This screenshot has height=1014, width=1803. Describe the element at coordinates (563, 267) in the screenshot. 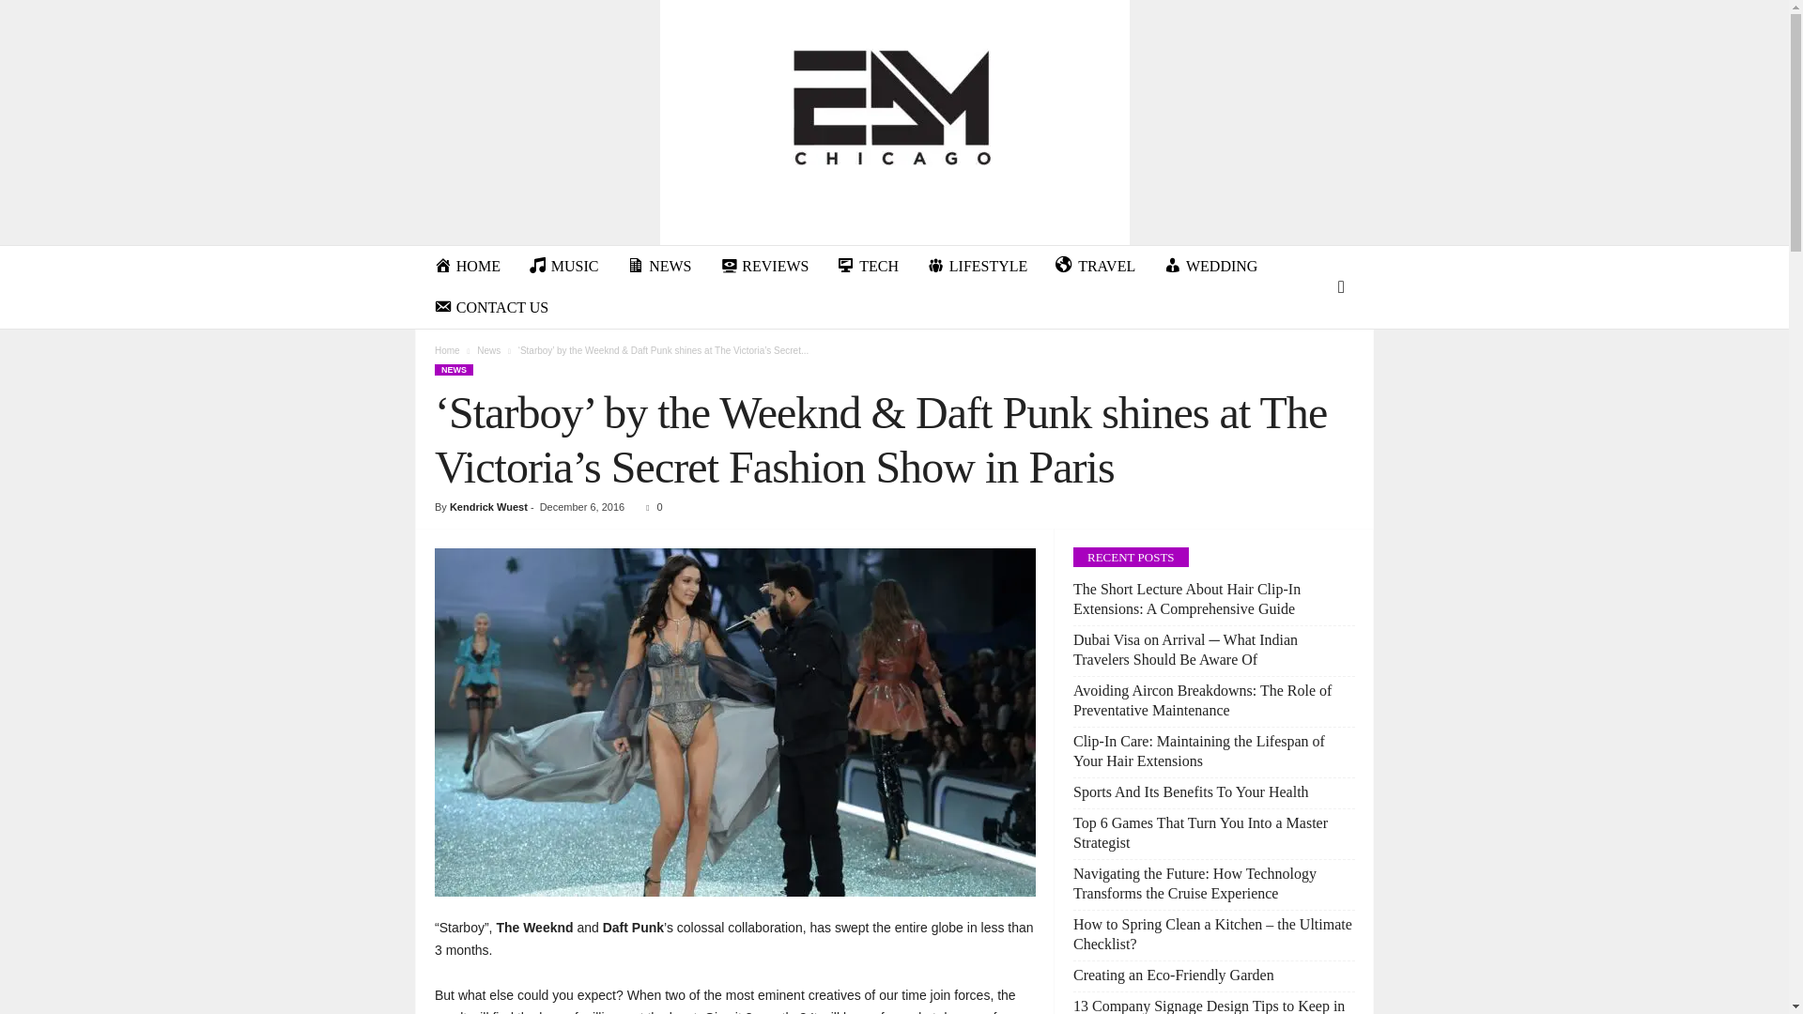

I see `MUSIC` at that location.